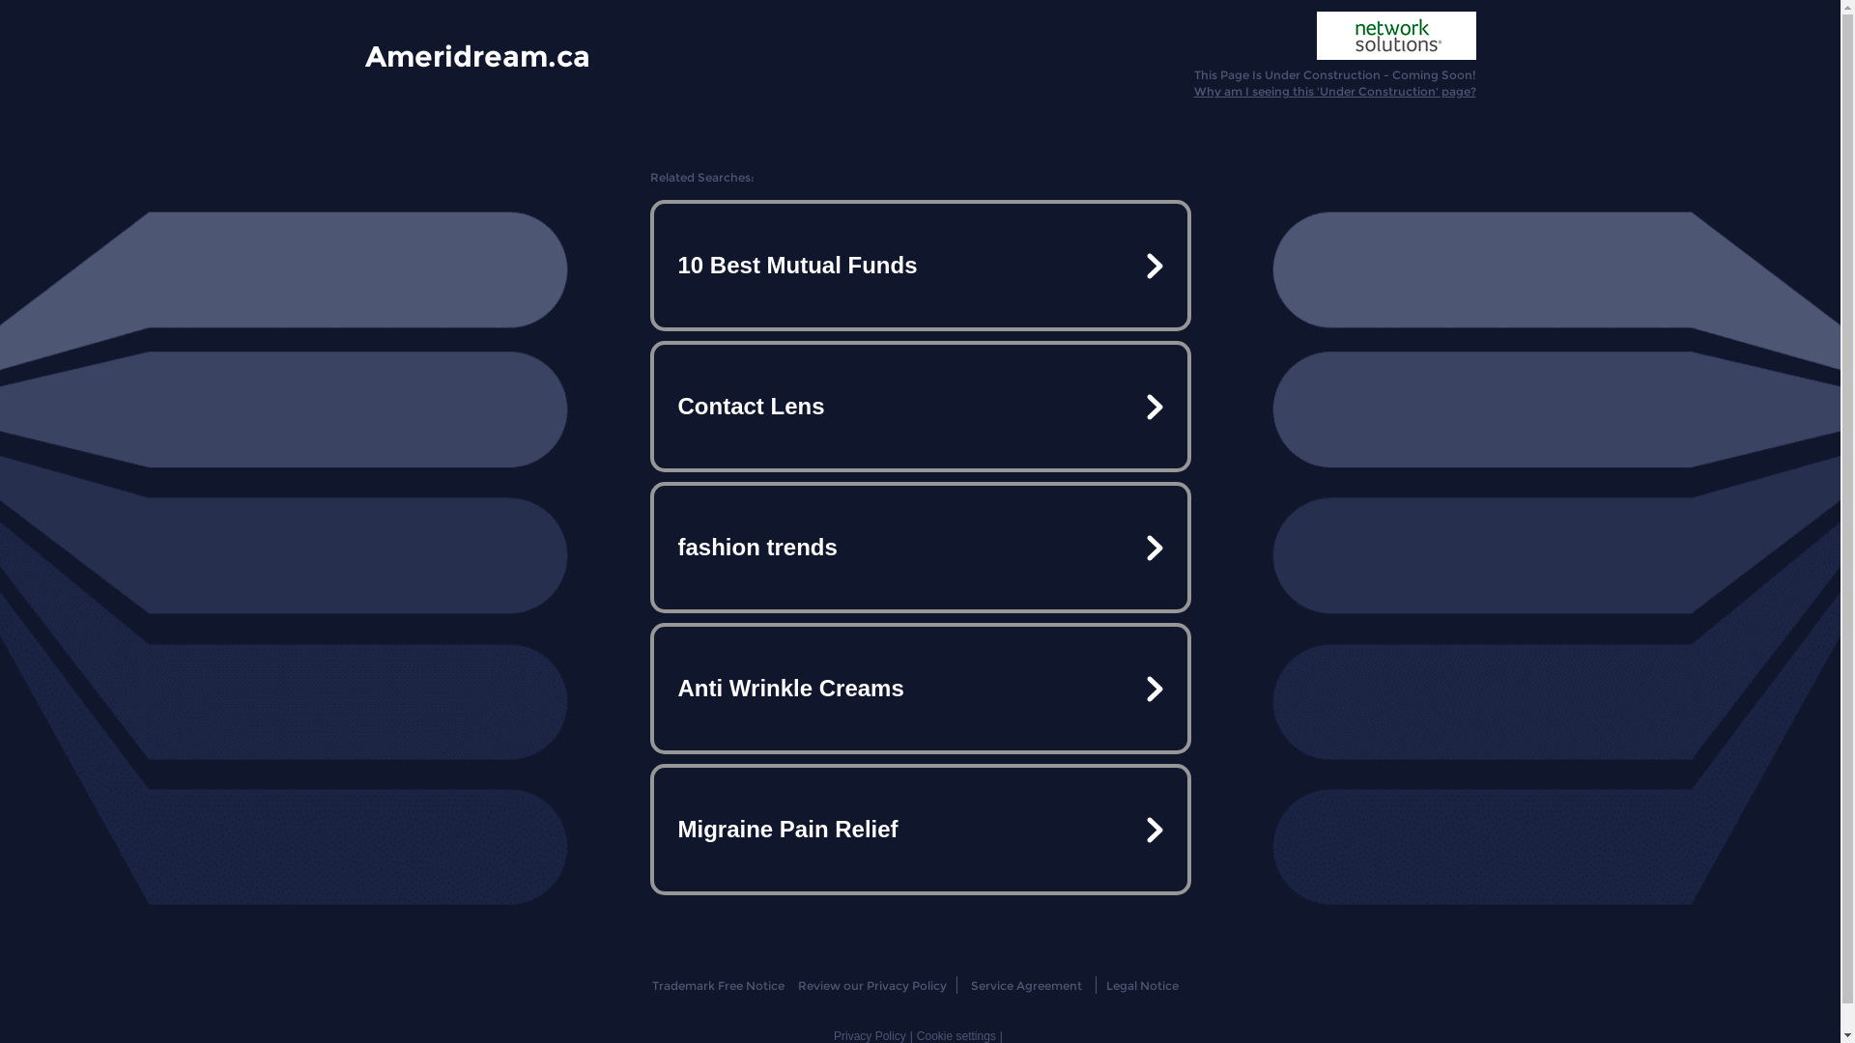 The width and height of the screenshot is (1855, 1043). Describe the element at coordinates (1142, 985) in the screenshot. I see `Legal Notice` at that location.